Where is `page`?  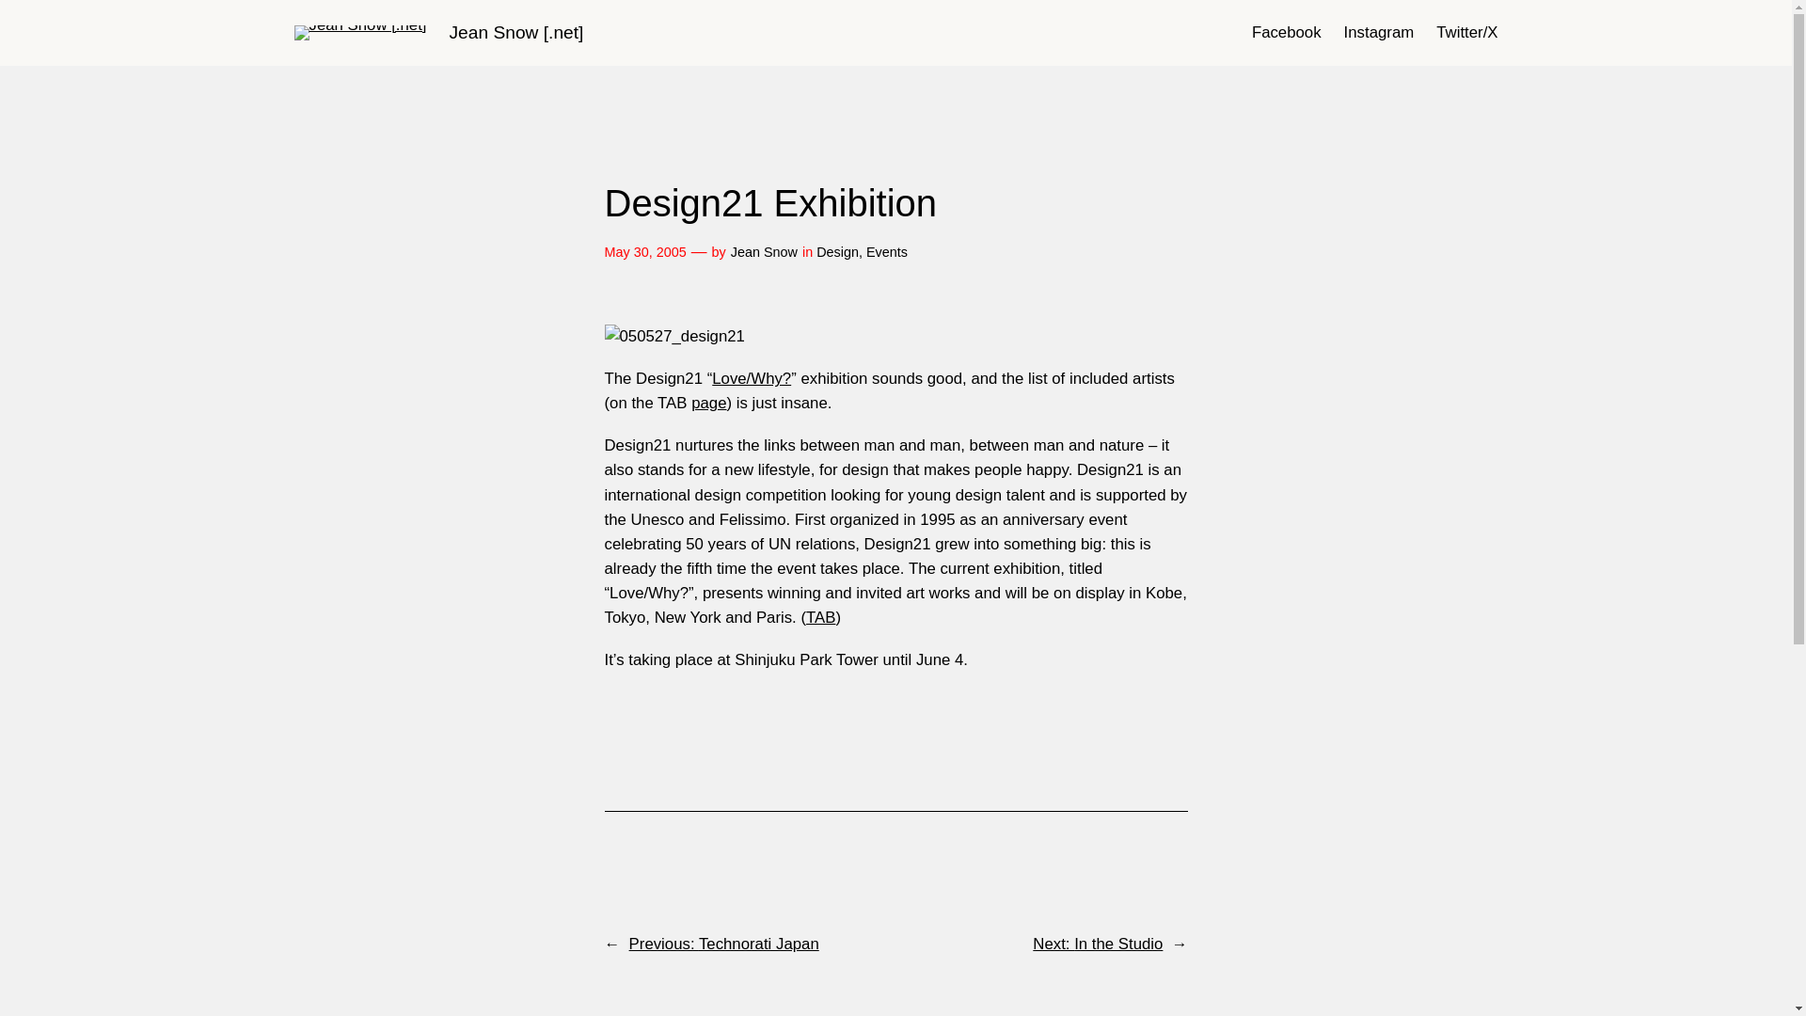 page is located at coordinates (708, 403).